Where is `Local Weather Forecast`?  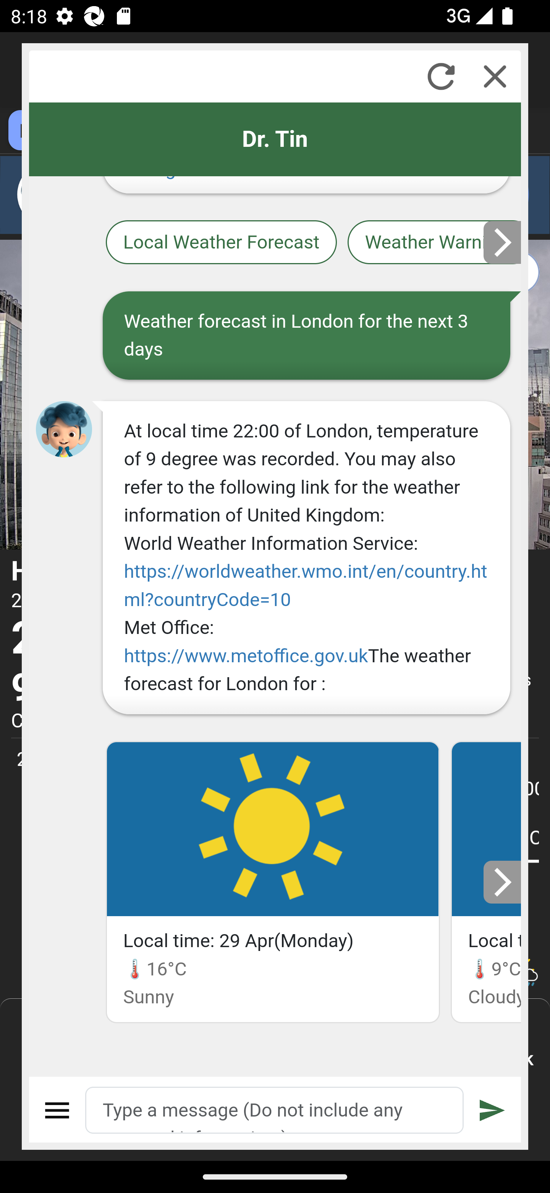
Local Weather Forecast is located at coordinates (222, 243).